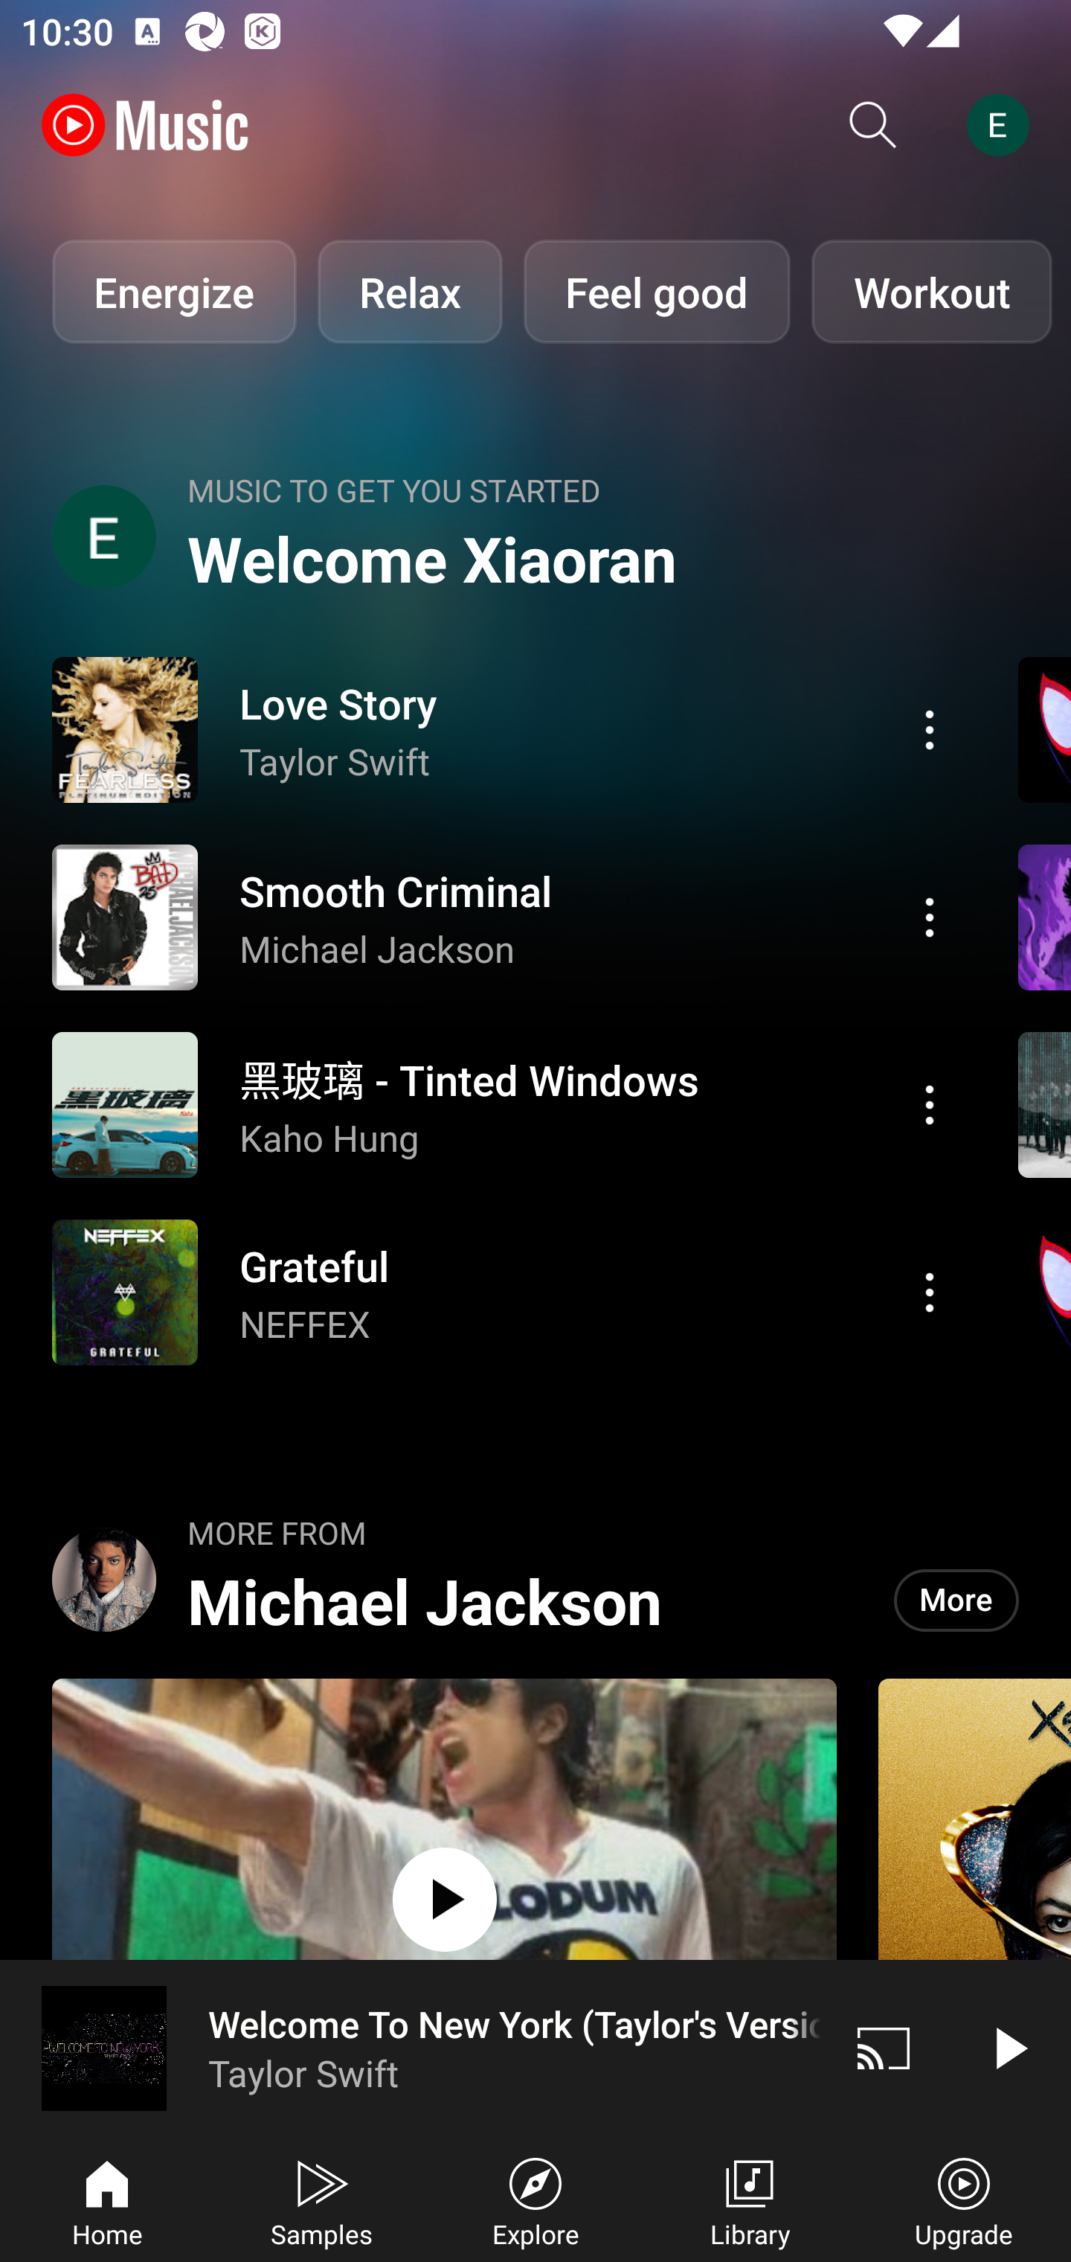 This screenshot has height=2262, width=1071. I want to click on Action menu, so click(930, 1292).